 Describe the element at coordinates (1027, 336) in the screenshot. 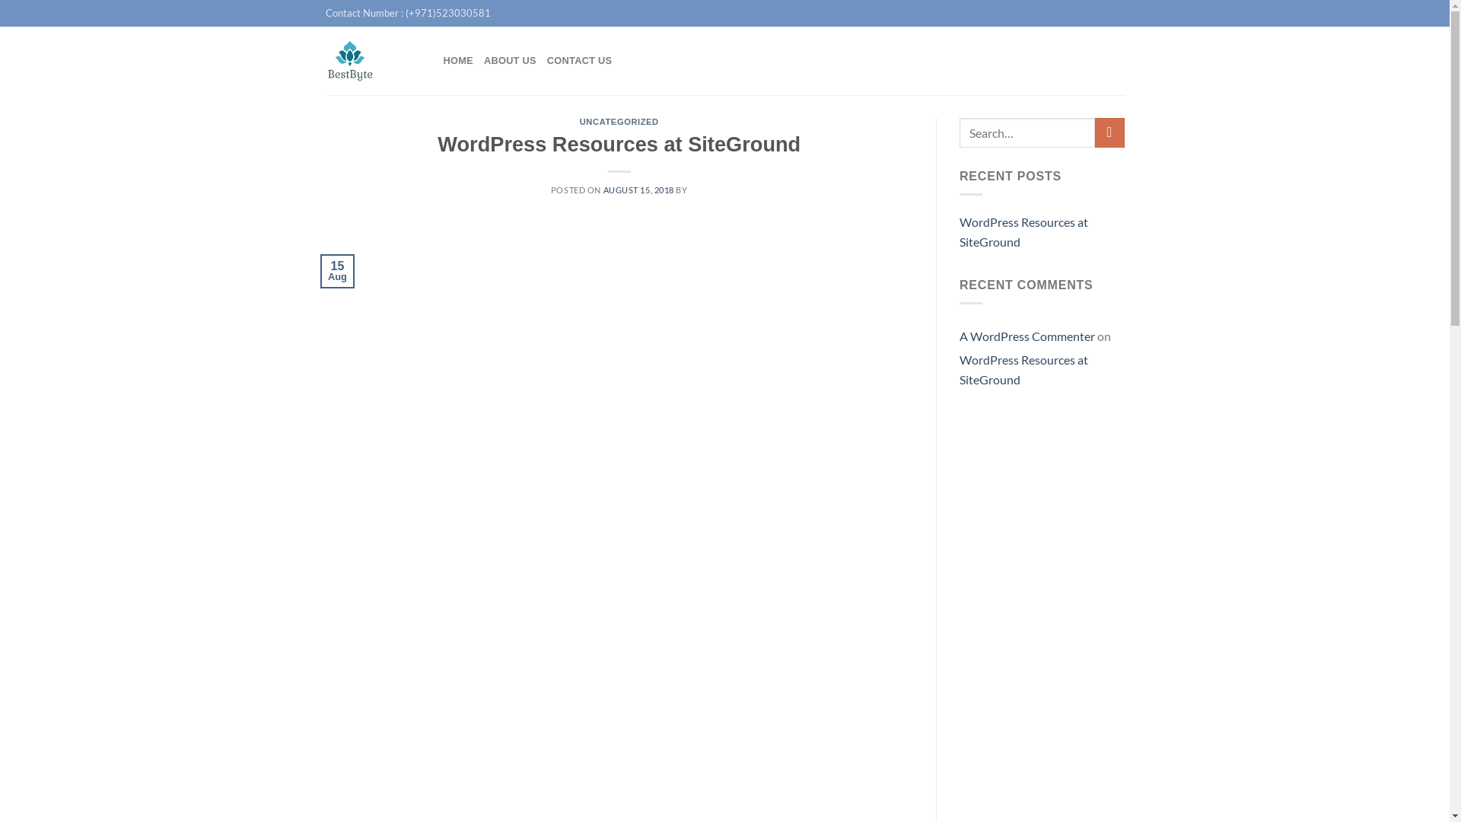

I see `A WordPress Commenter` at that location.